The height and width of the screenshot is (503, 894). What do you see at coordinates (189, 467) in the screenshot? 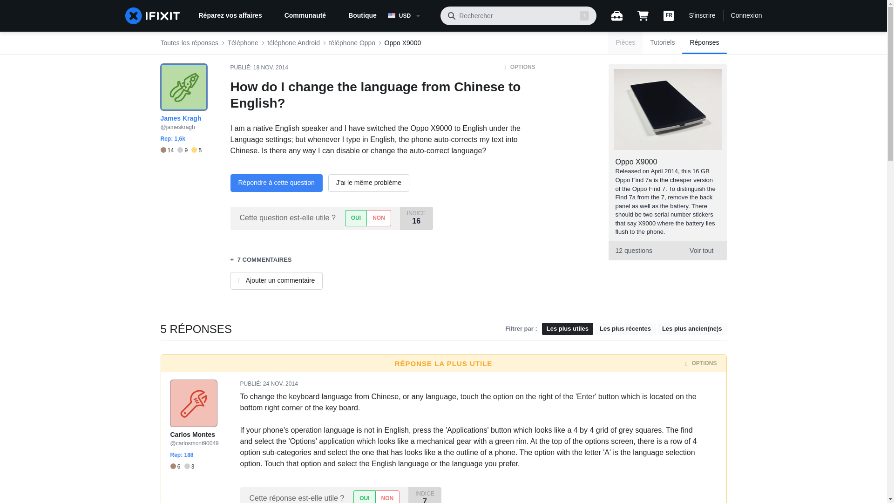
I see `3 badges Argent` at bounding box center [189, 467].